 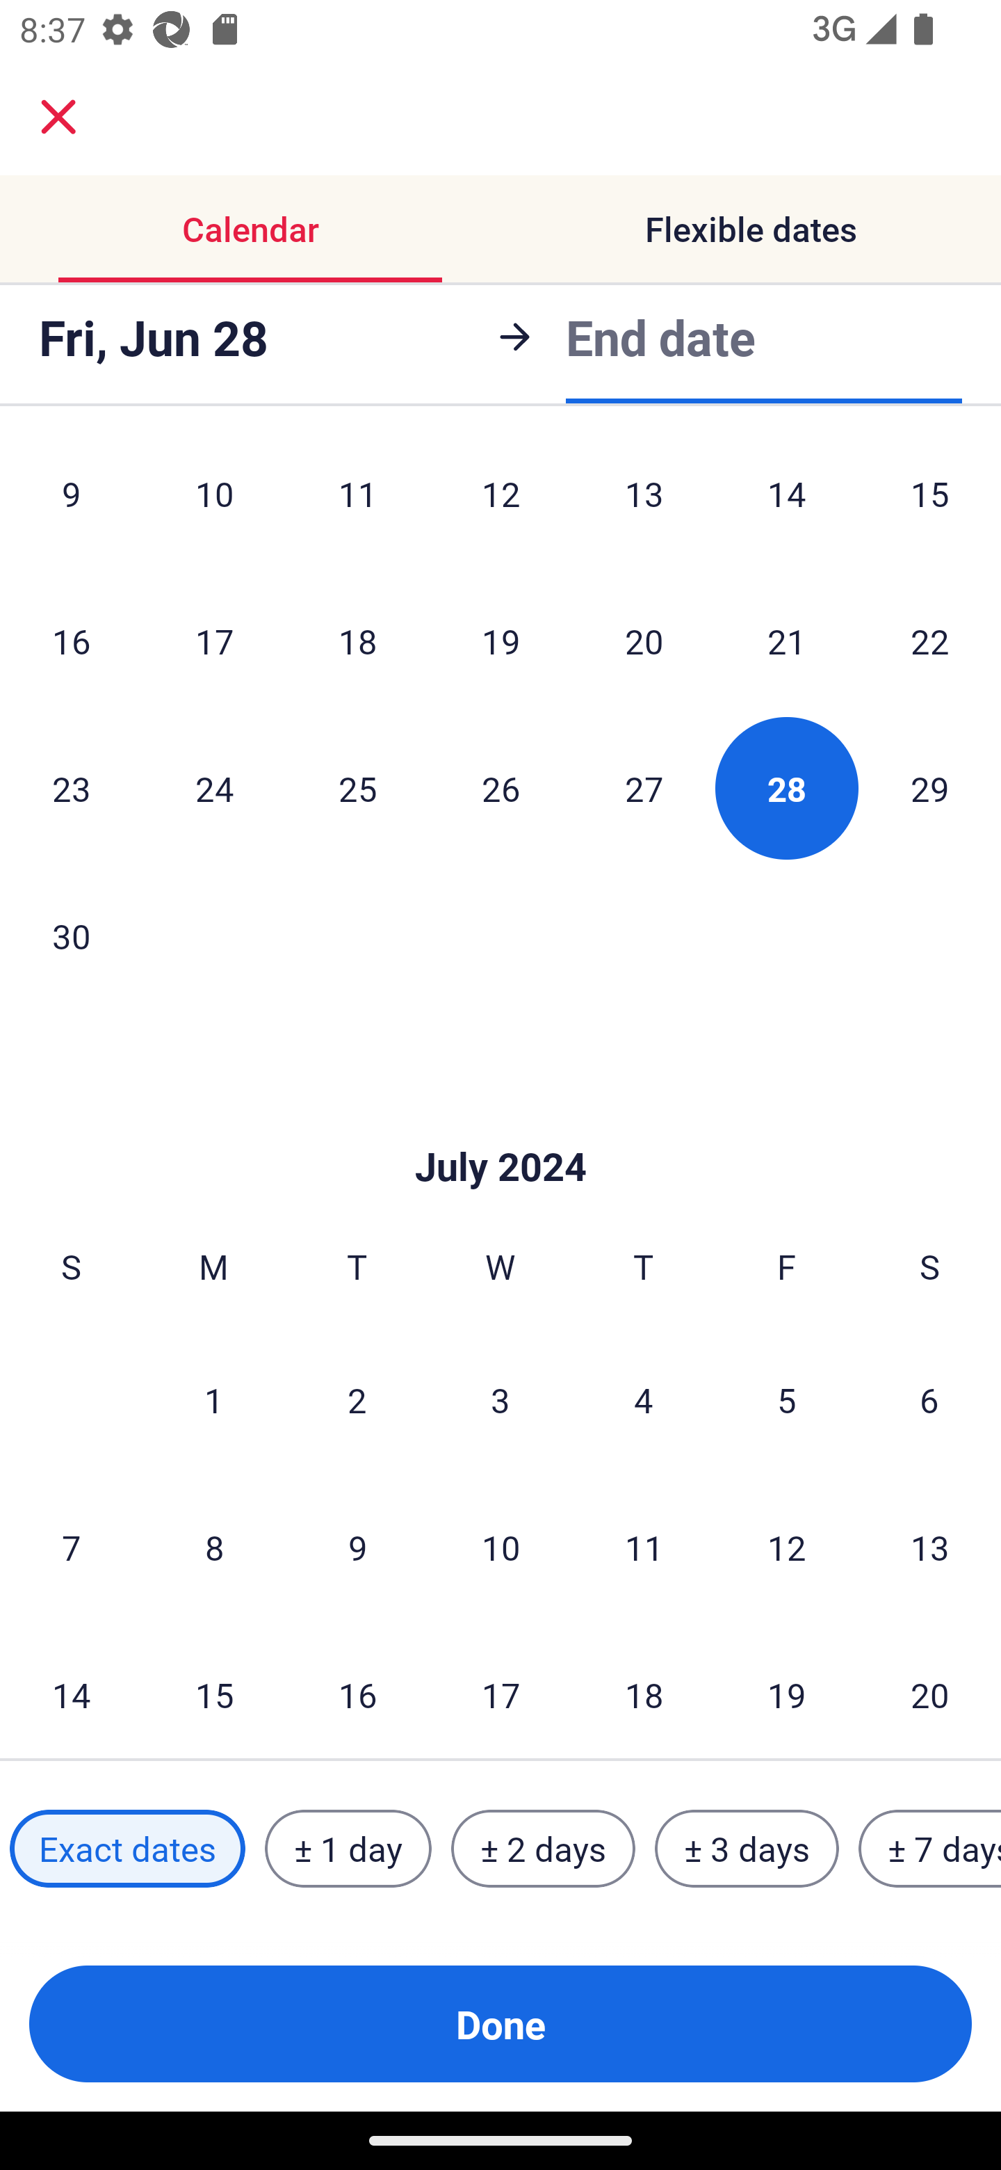 What do you see at coordinates (357, 1399) in the screenshot?
I see `2 Tuesday, July 2, 2024` at bounding box center [357, 1399].